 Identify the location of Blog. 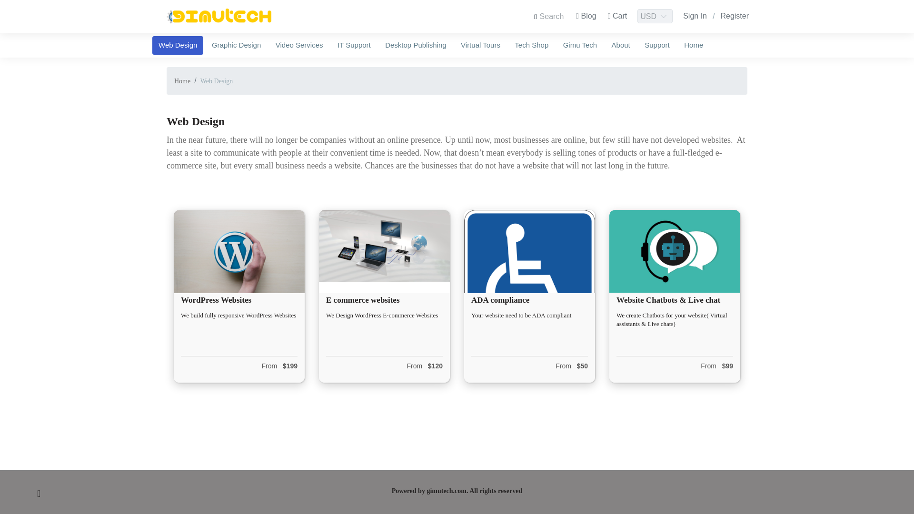
(586, 16).